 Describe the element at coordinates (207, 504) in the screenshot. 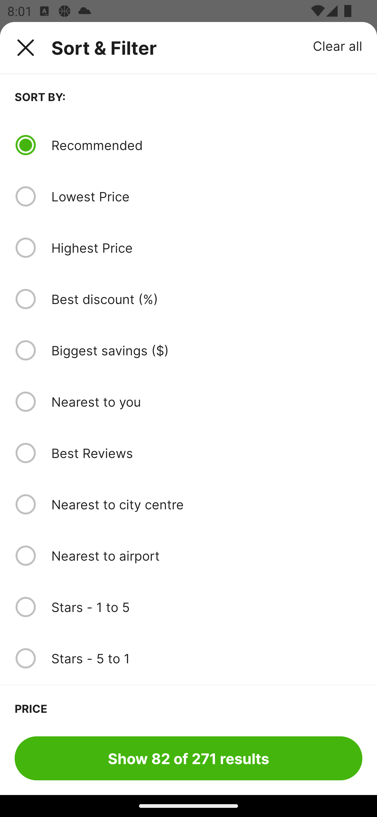

I see `Nearest to city centre` at that location.